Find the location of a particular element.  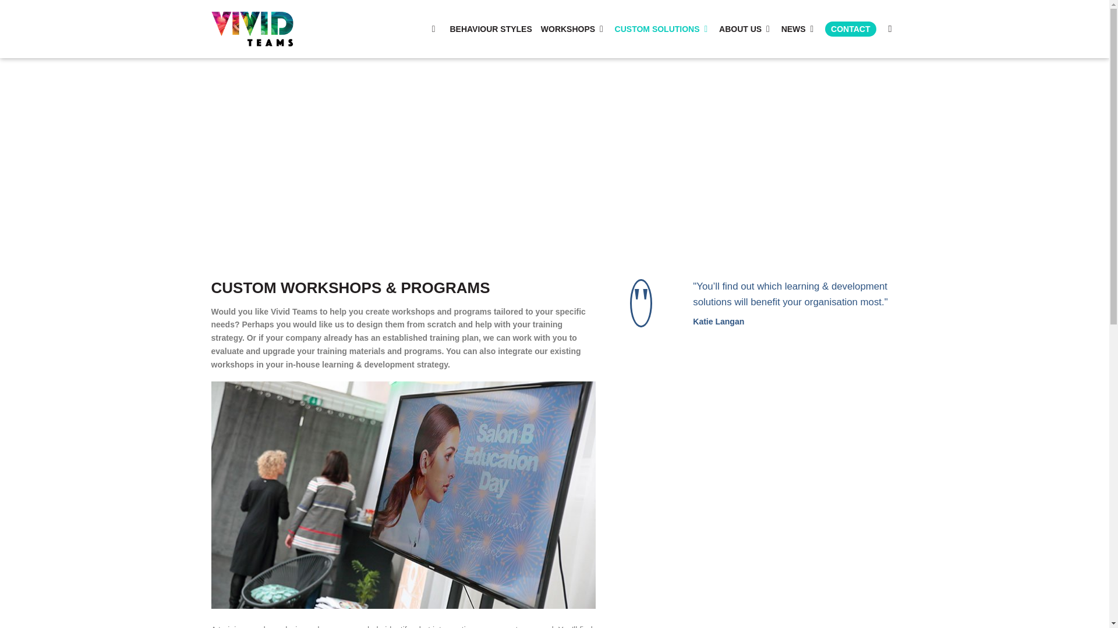

BEHAVIOUR STYLES is located at coordinates (490, 29).